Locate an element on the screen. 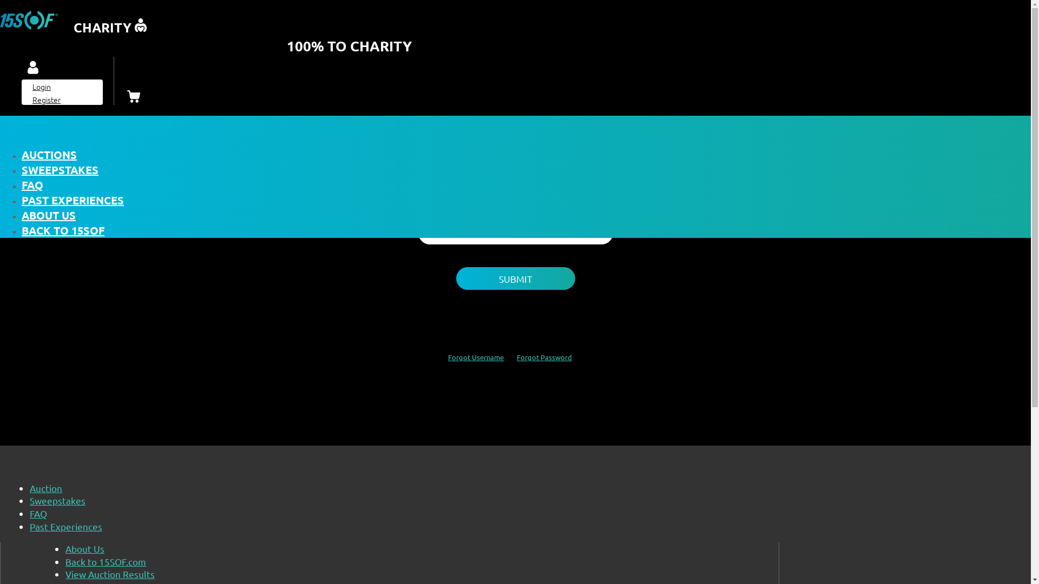  Register here is located at coordinates (565, 131).